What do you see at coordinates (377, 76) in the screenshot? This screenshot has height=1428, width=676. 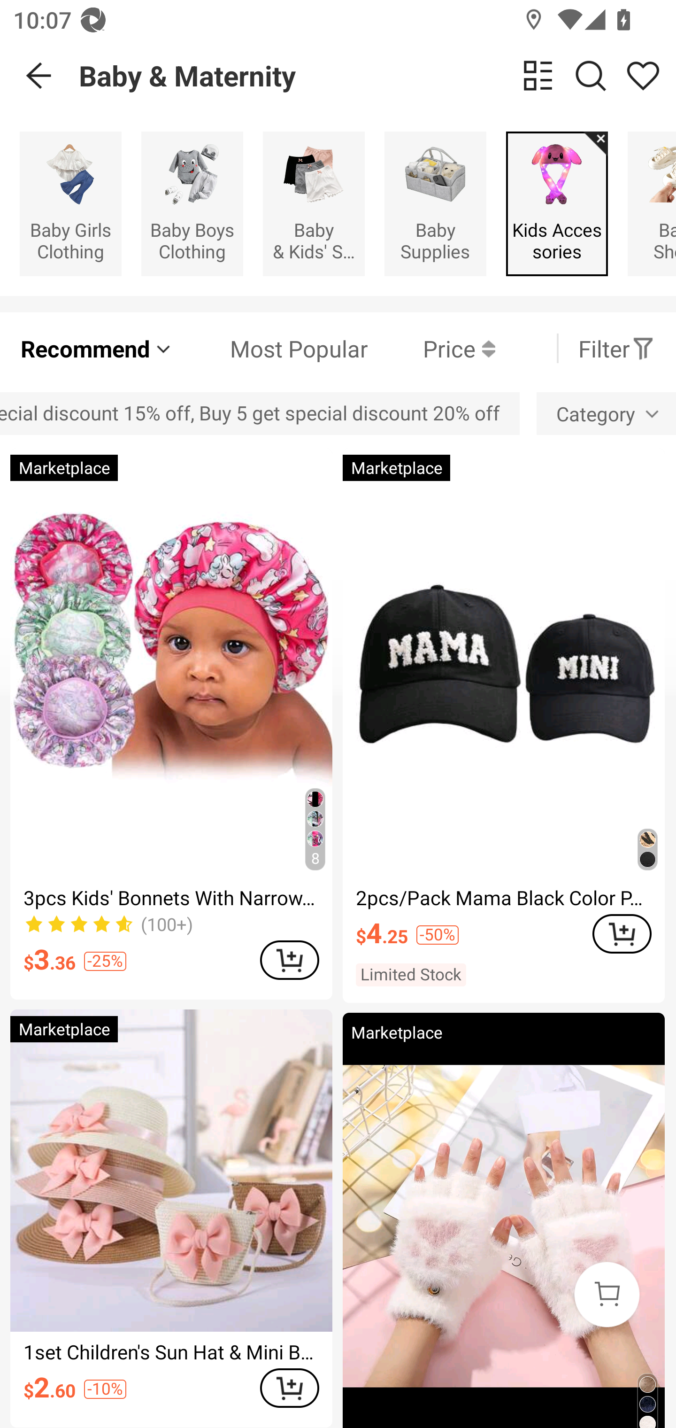 I see `Baby & Maternity change view Search Share` at bounding box center [377, 76].